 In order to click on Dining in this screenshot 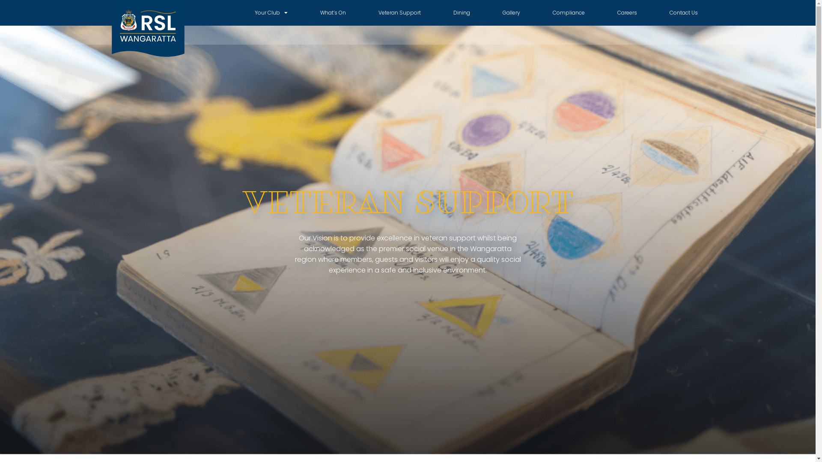, I will do `click(462, 13)`.